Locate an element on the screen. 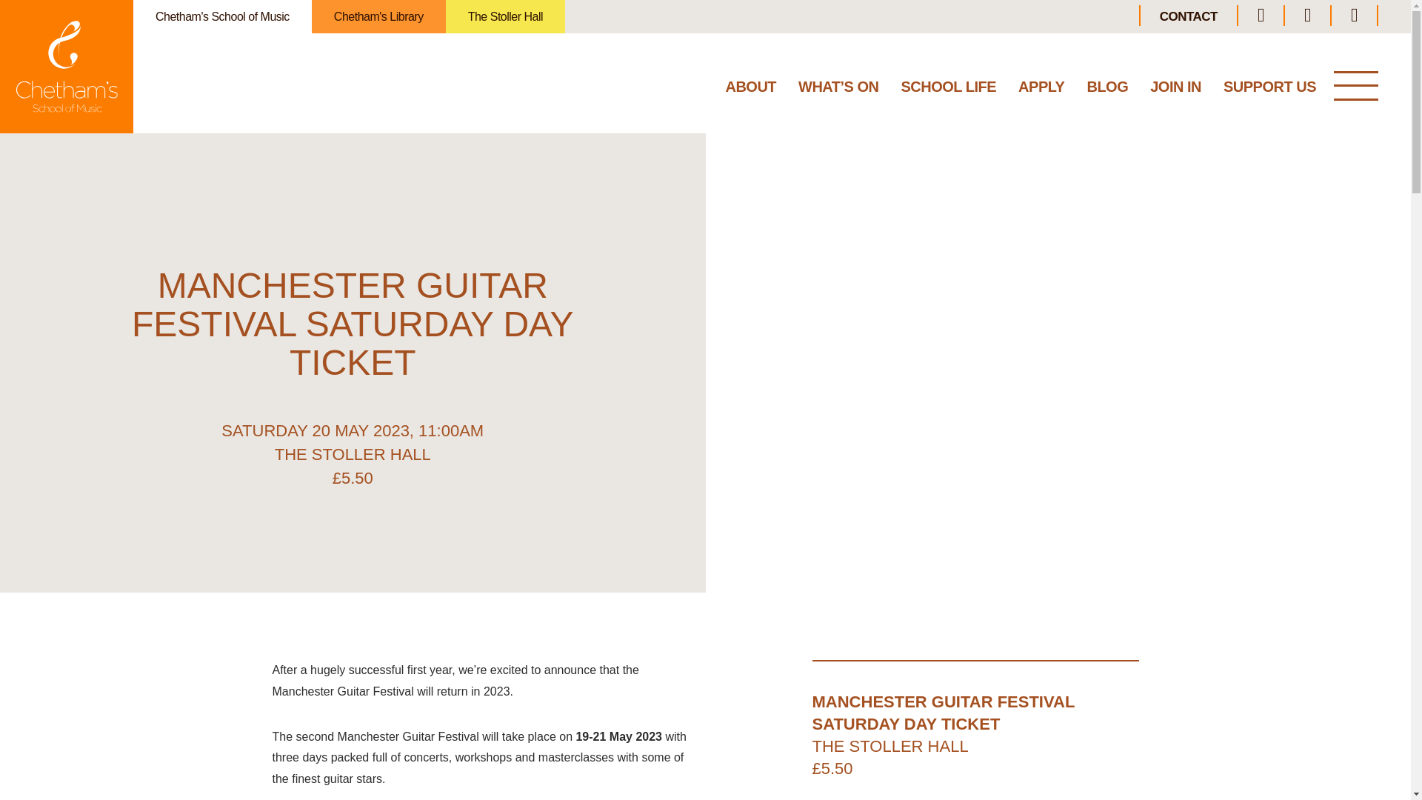  Chetham's School of Music is located at coordinates (222, 16).